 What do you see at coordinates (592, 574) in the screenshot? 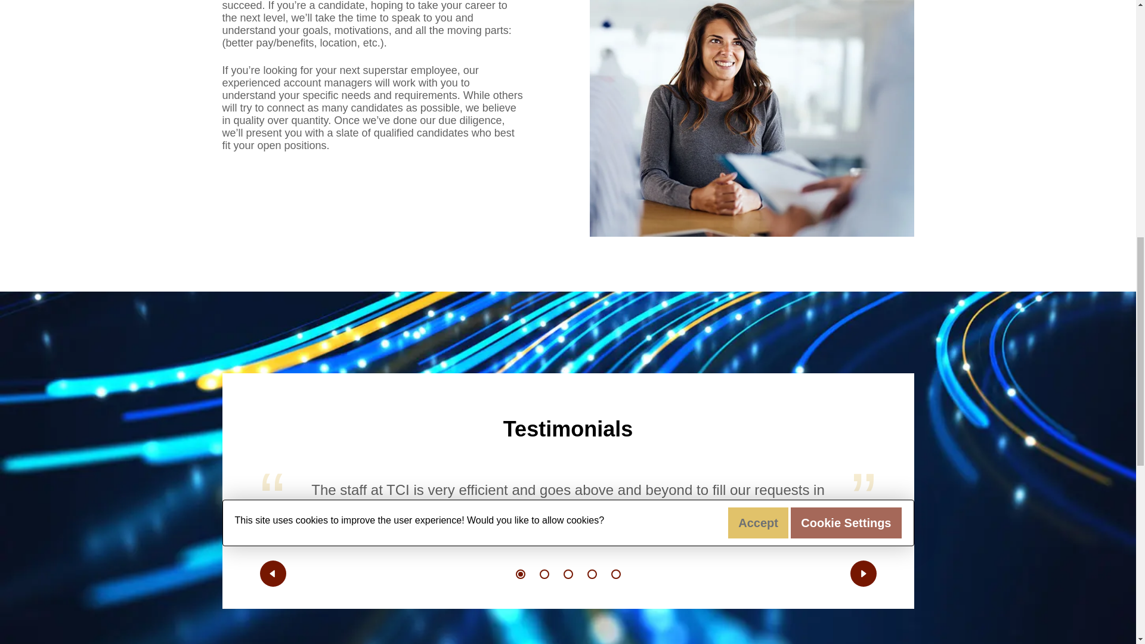
I see `testimonial 4` at bounding box center [592, 574].